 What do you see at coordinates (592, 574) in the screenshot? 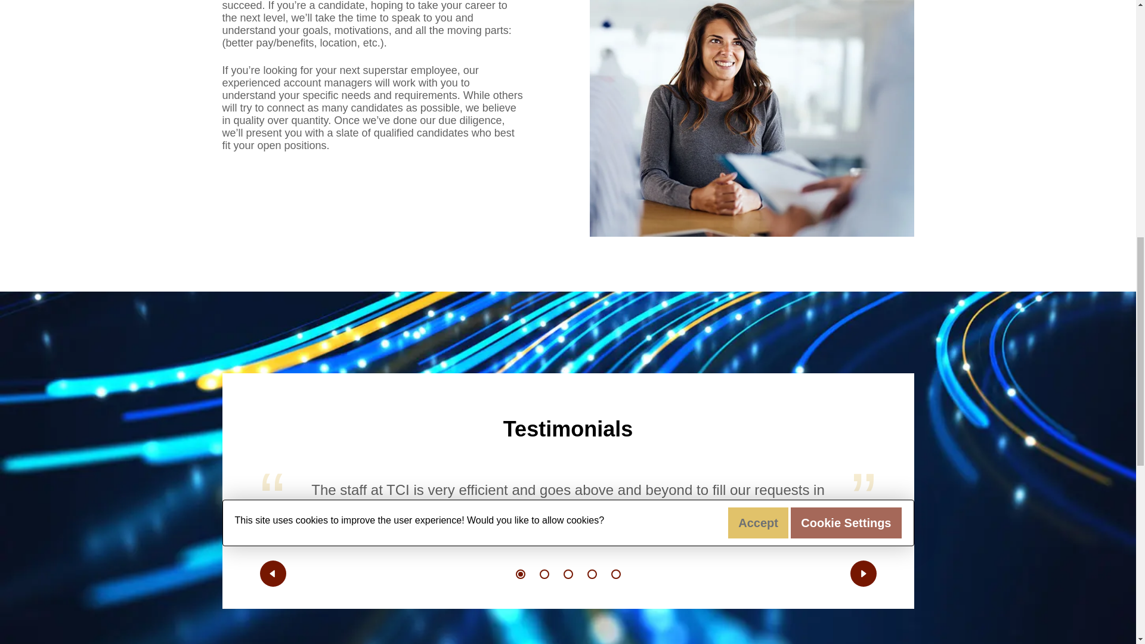
I see `testimonial 4` at bounding box center [592, 574].